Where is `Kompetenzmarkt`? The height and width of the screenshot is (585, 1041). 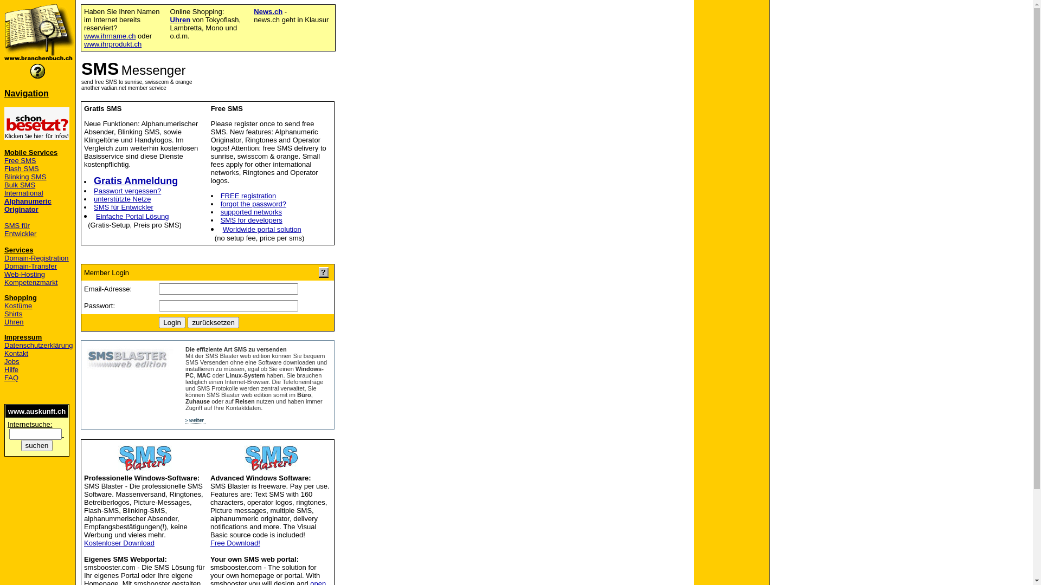 Kompetenzmarkt is located at coordinates (31, 283).